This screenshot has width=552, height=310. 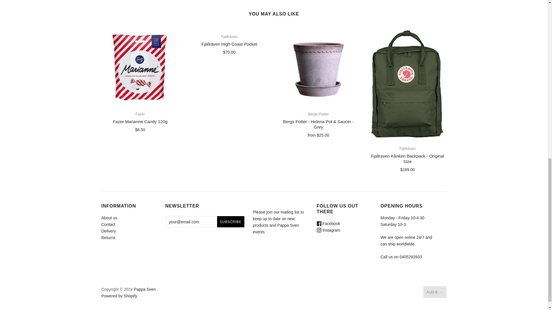 I want to click on Subscribe, so click(x=231, y=222).